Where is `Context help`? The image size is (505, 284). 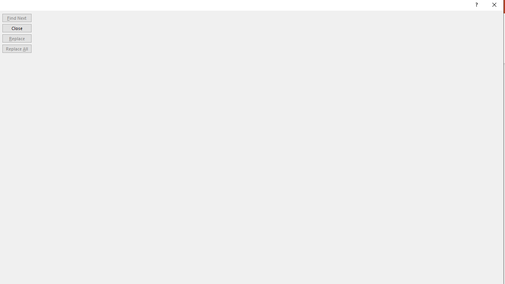 Context help is located at coordinates (476, 6).